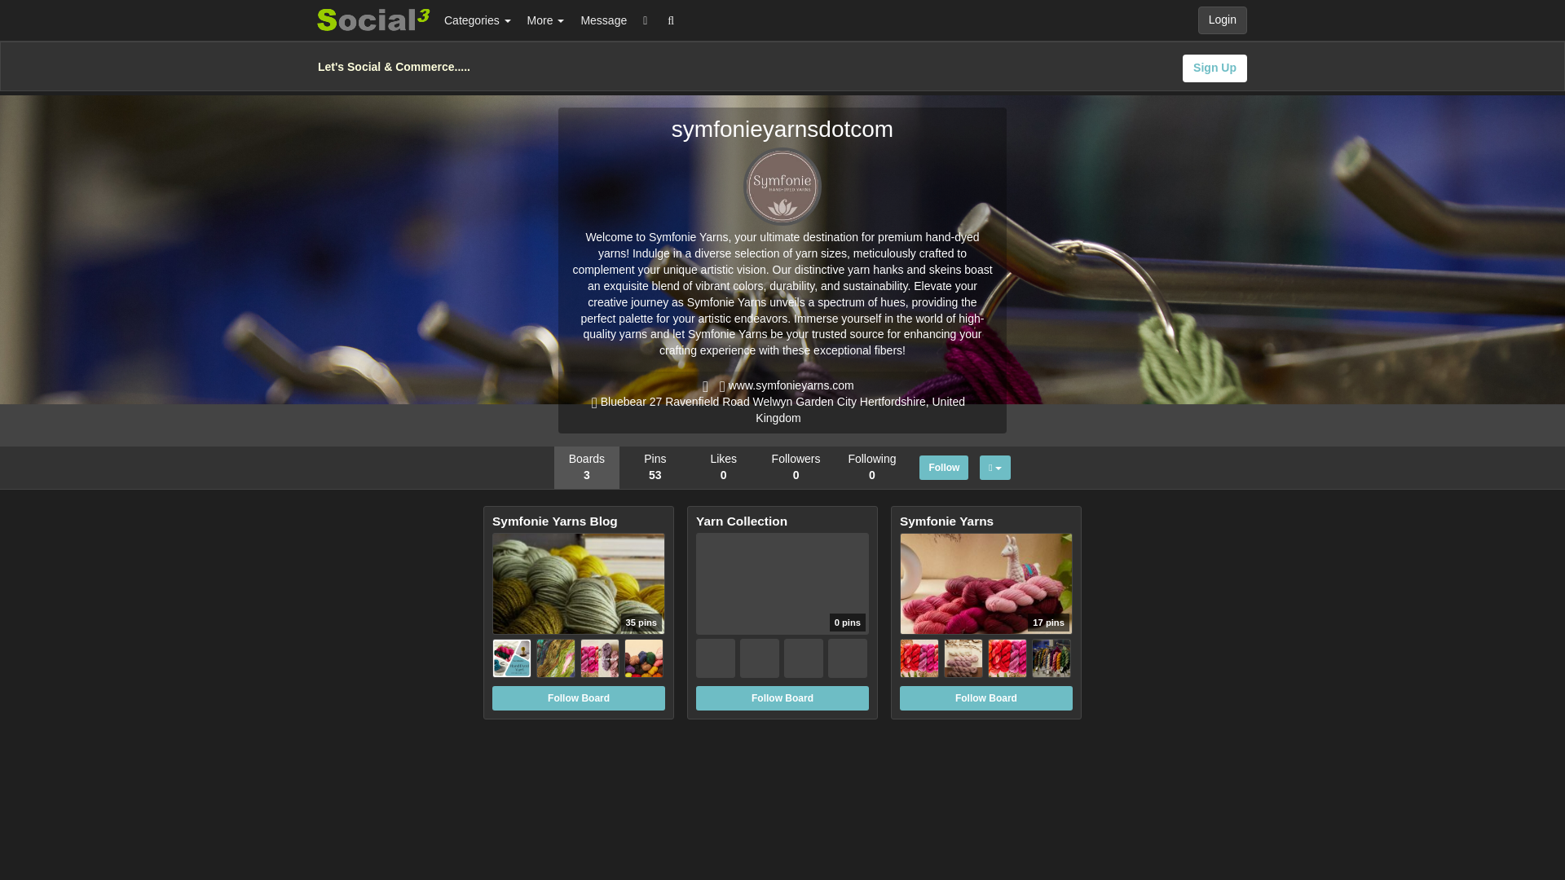 Image resolution: width=1565 pixels, height=880 pixels. I want to click on Message, so click(603, 20).